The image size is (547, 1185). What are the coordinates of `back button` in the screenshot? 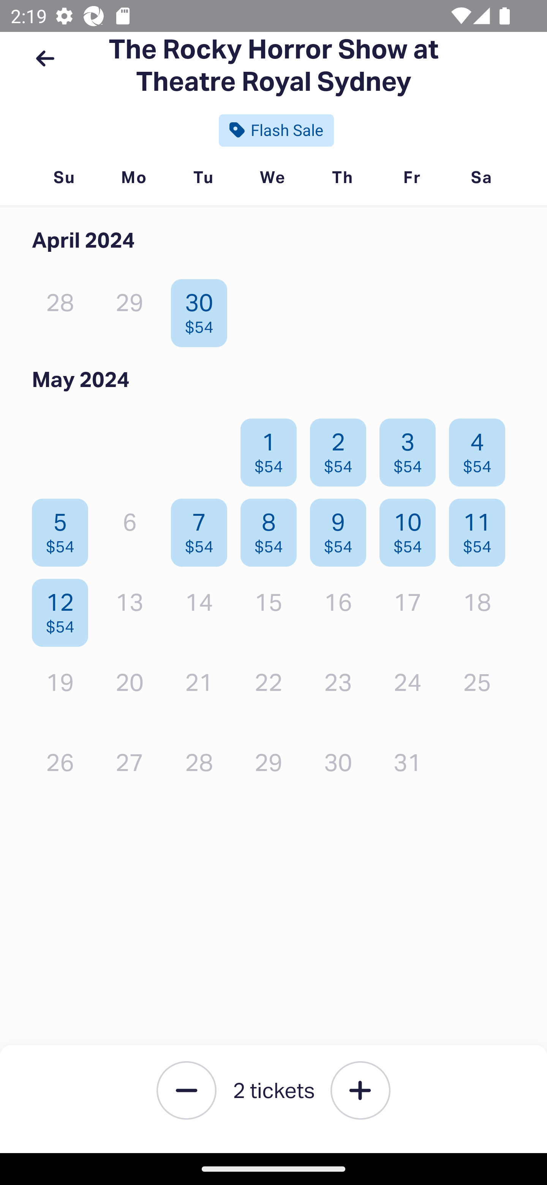 It's located at (45, 58).